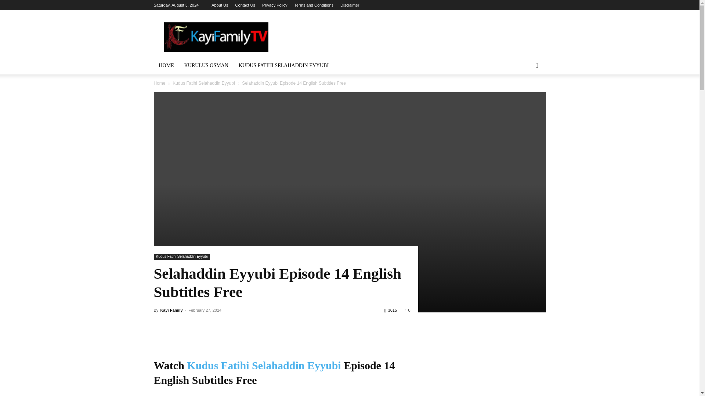  Describe the element at coordinates (283, 66) in the screenshot. I see `KUDUS FATIHI SELAHADDIN EYYUBI` at that location.